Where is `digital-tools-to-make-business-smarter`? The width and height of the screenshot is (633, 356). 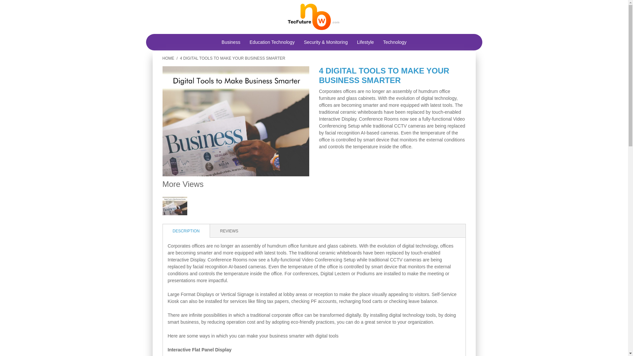 digital-tools-to-make-business-smarter is located at coordinates (235, 121).